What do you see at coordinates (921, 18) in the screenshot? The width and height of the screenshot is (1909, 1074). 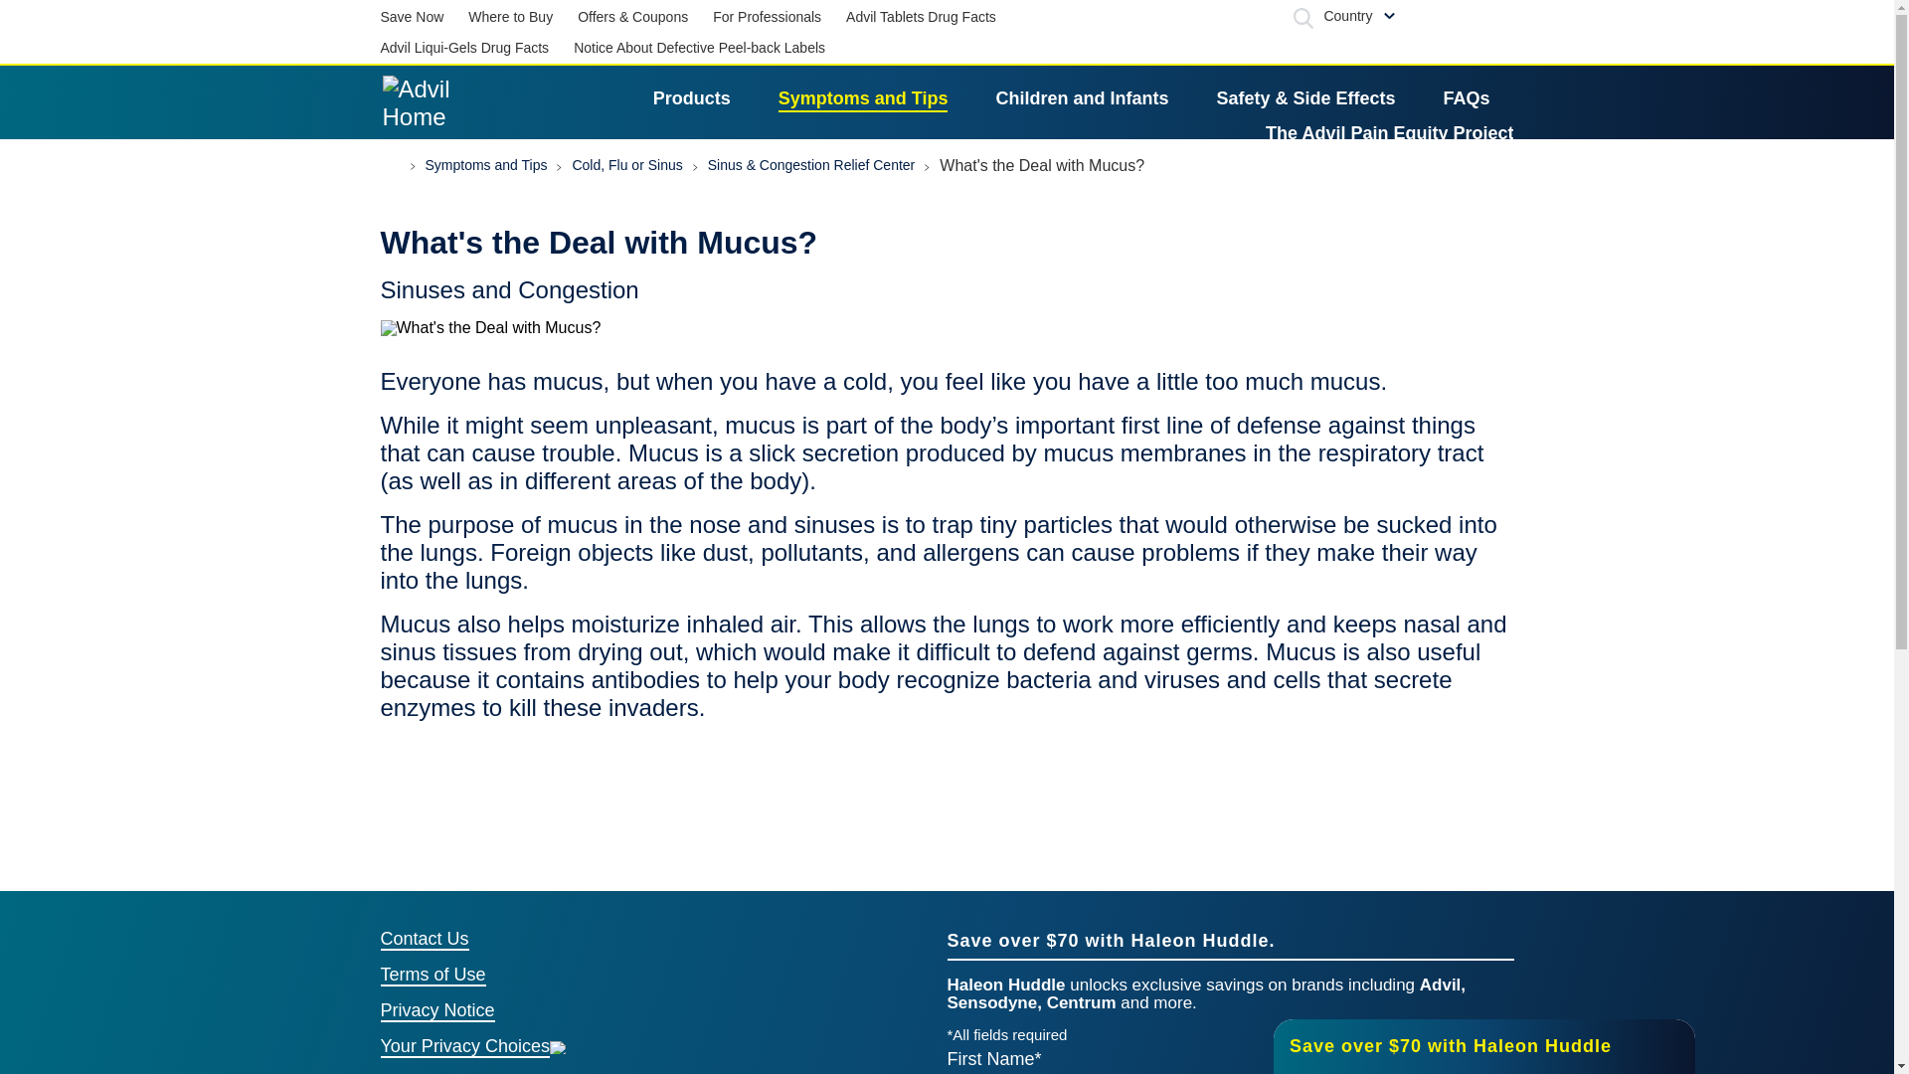 I see `Advil Tablets Drug Facts` at bounding box center [921, 18].